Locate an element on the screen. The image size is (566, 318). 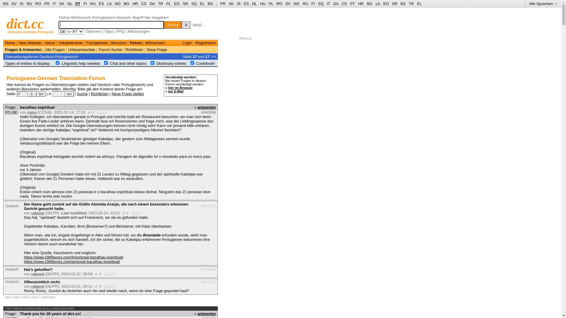
HR is located at coordinates (361, 4).